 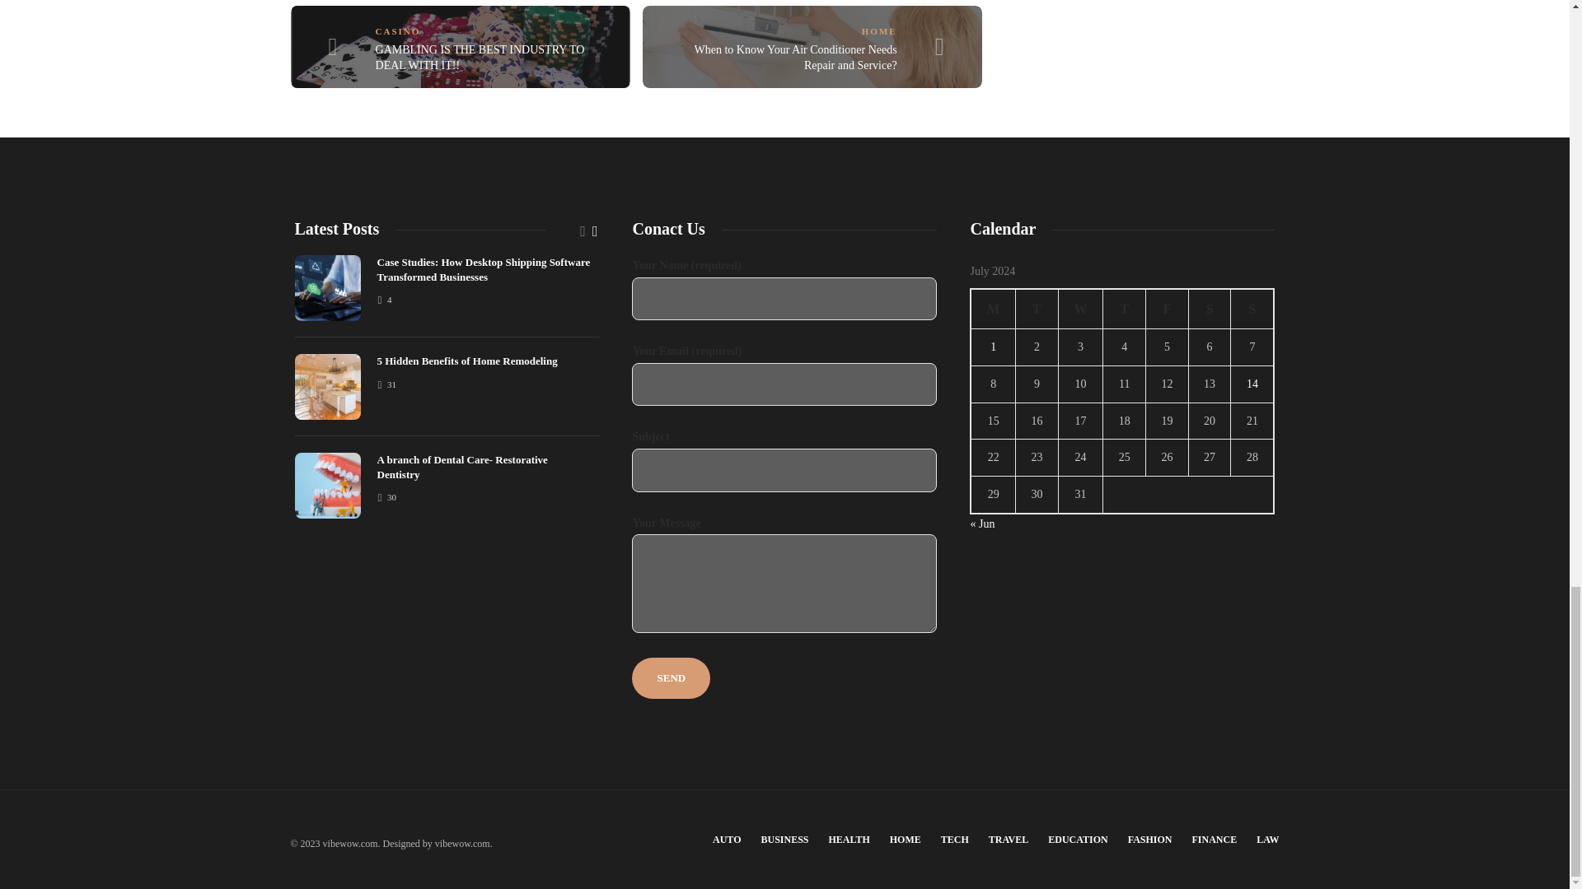 What do you see at coordinates (1080, 309) in the screenshot?
I see `Wednesday` at bounding box center [1080, 309].